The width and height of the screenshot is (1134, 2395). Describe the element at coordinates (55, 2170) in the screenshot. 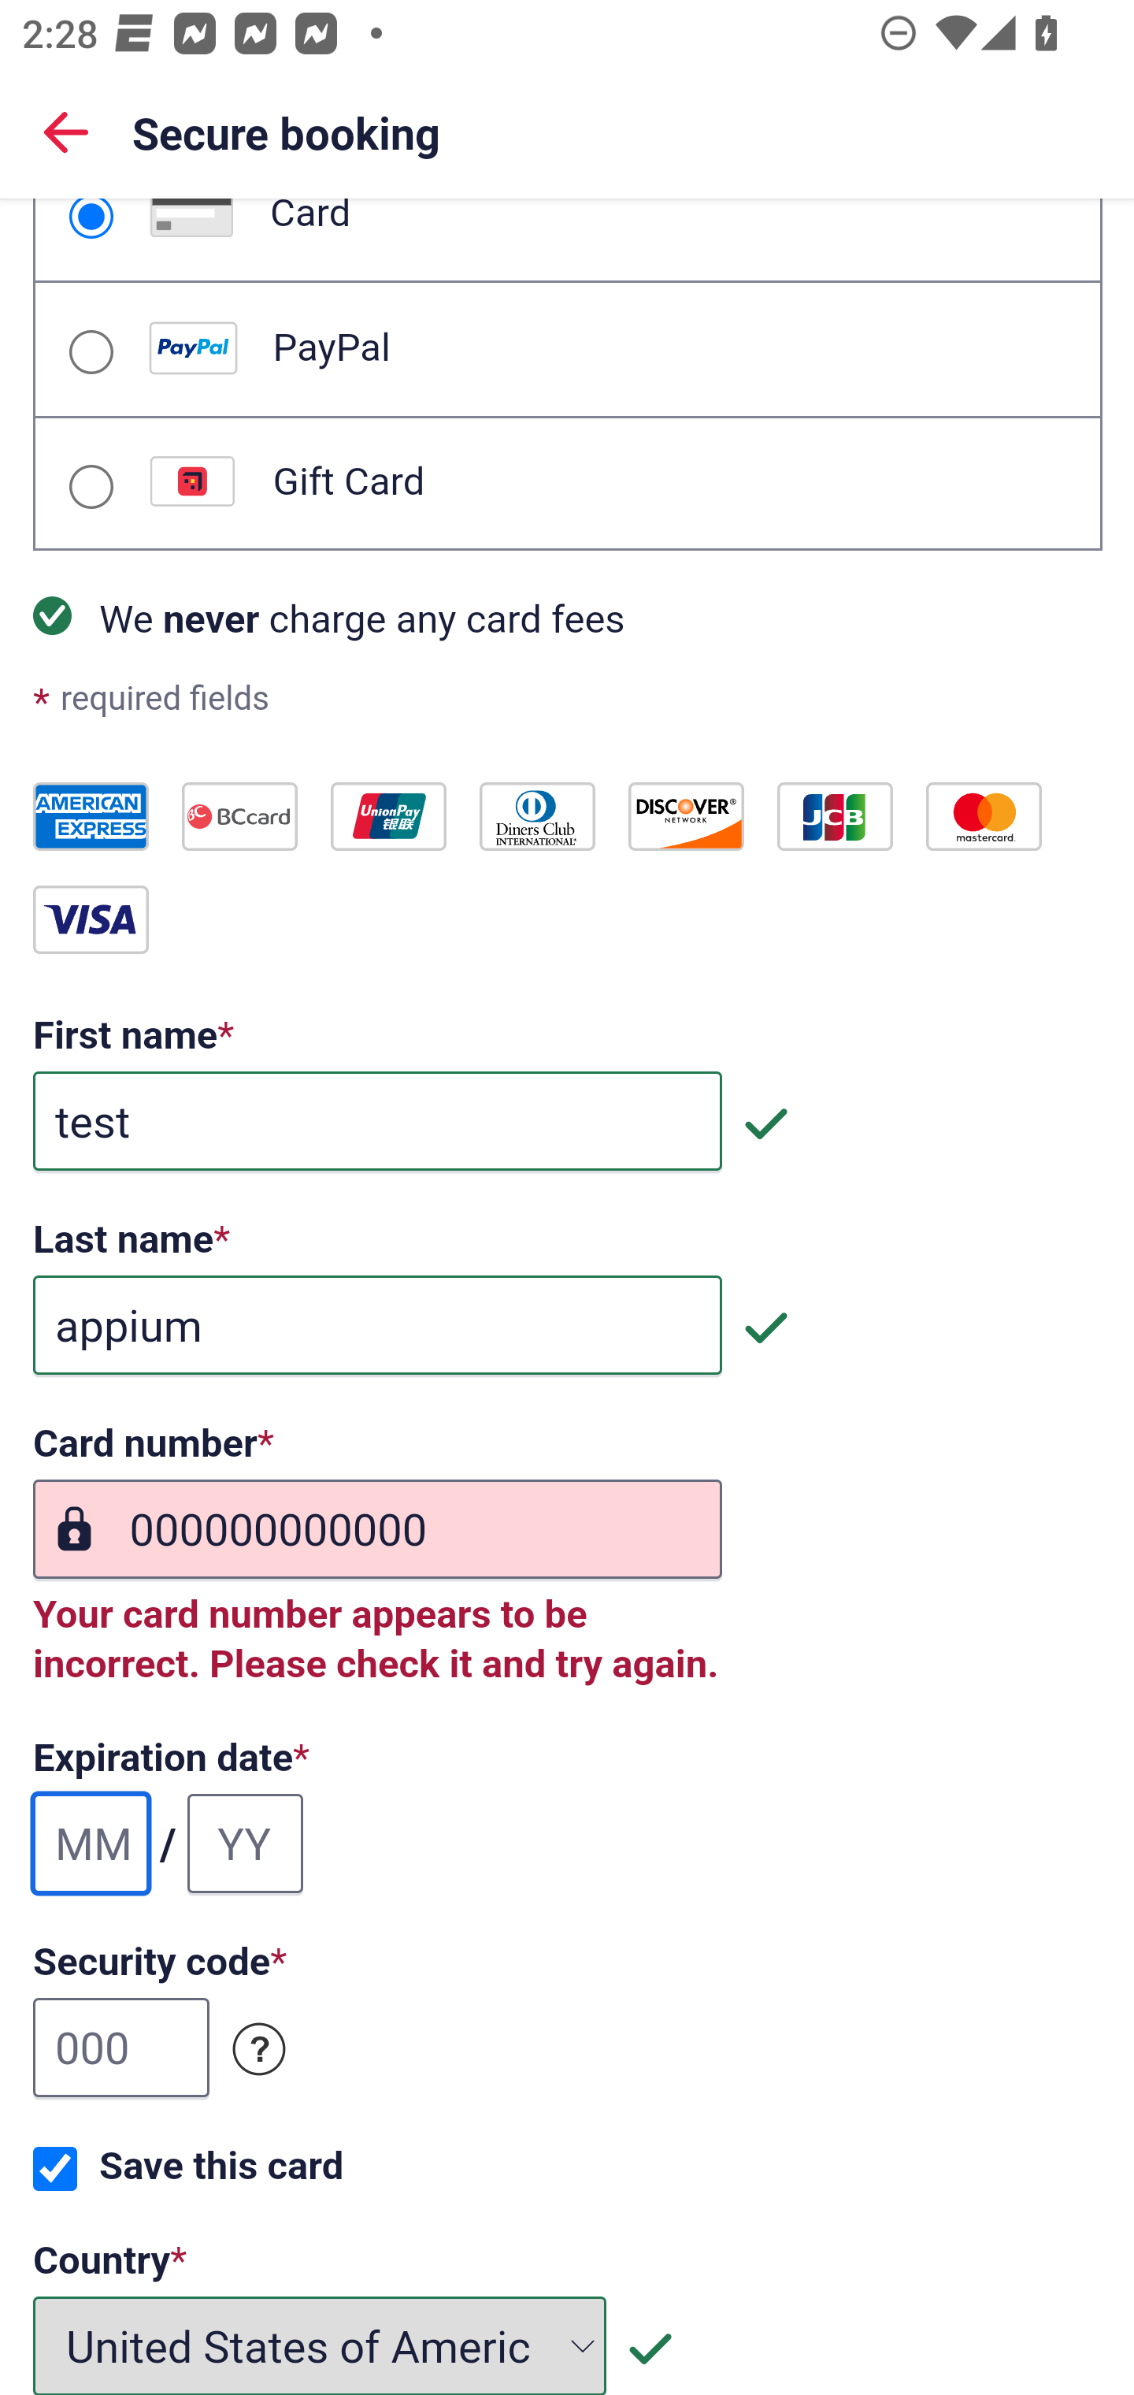

I see `Save this card` at that location.